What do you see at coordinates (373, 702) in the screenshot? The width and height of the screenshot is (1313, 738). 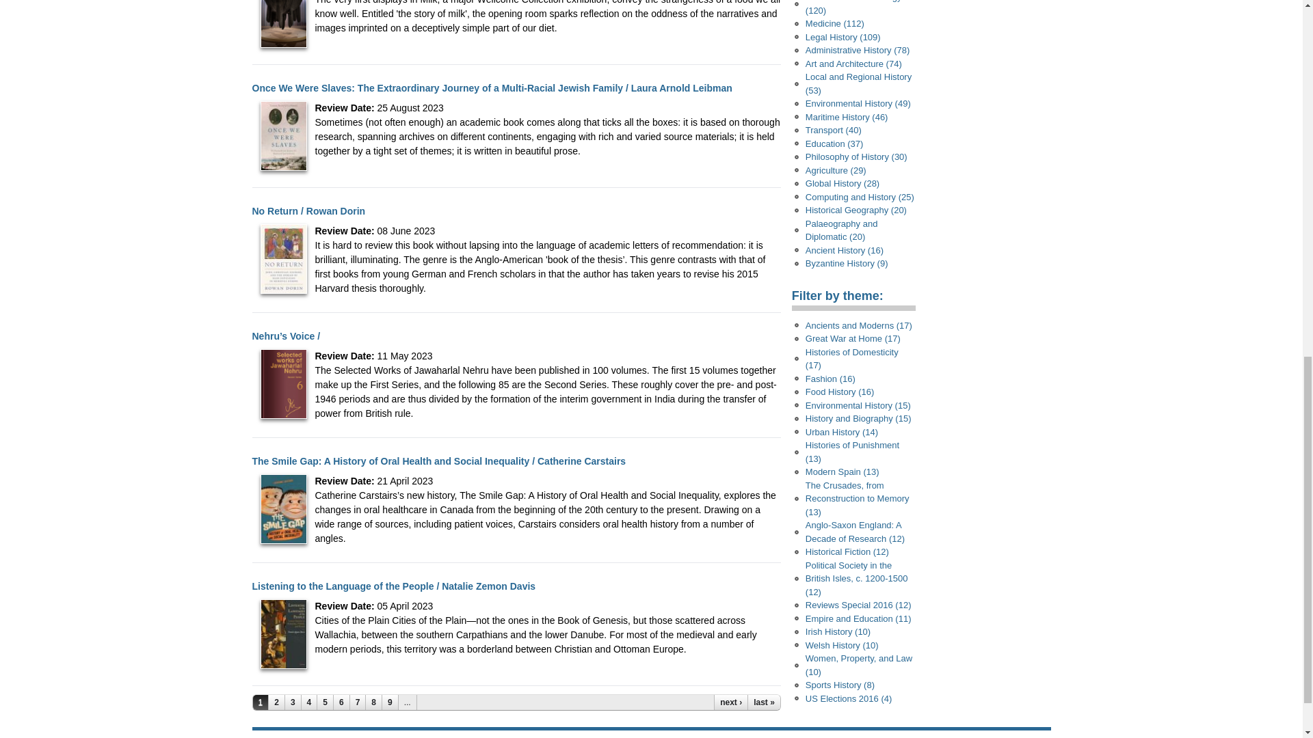 I see `8` at bounding box center [373, 702].